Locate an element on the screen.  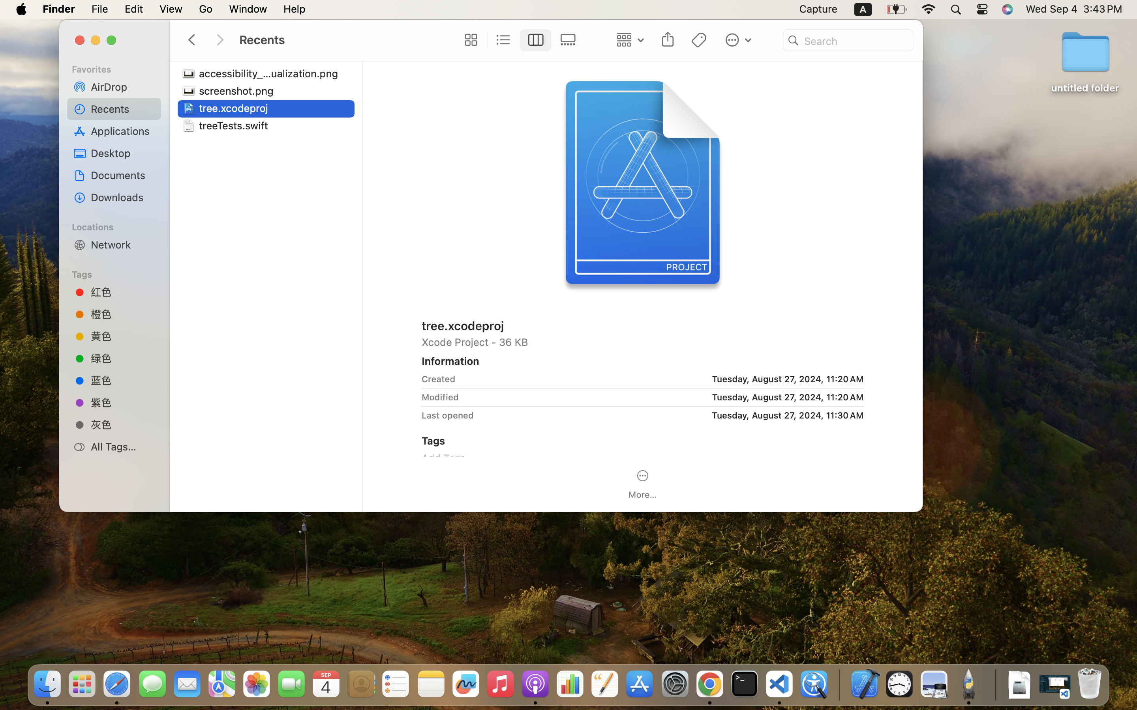
treeTests.swift is located at coordinates (235, 125).